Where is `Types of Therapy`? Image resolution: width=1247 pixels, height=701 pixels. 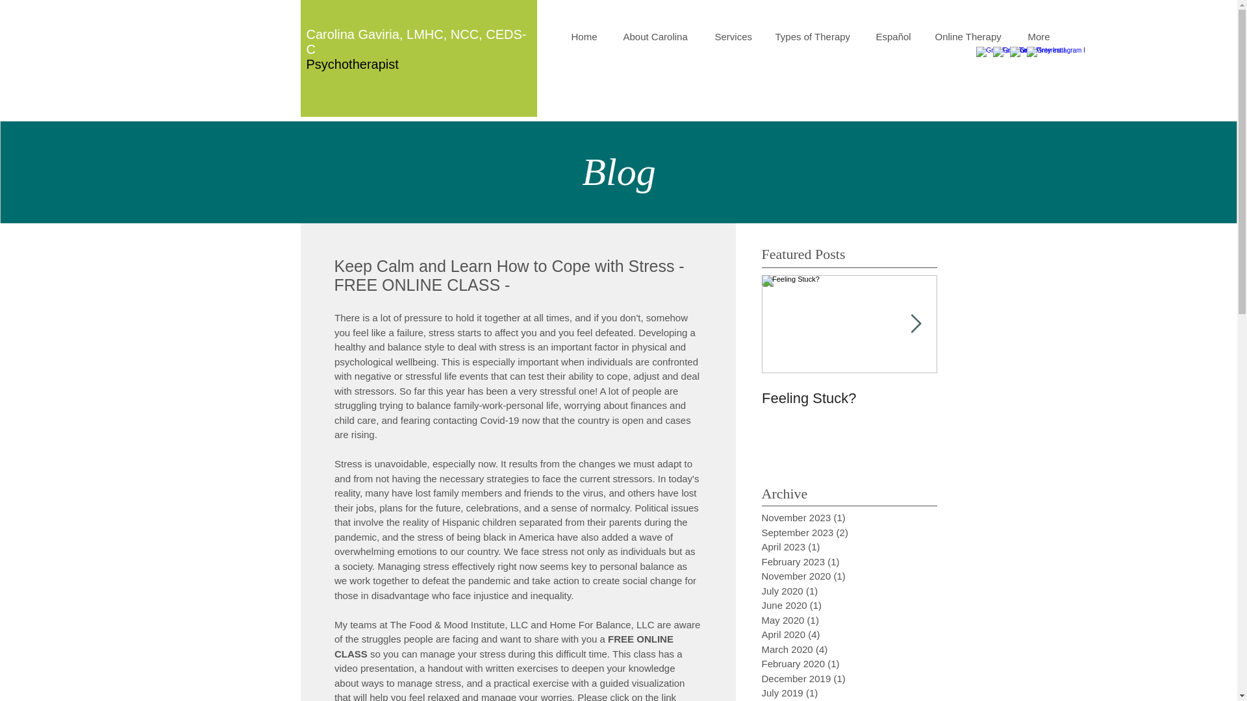
Types of Therapy is located at coordinates (815, 37).